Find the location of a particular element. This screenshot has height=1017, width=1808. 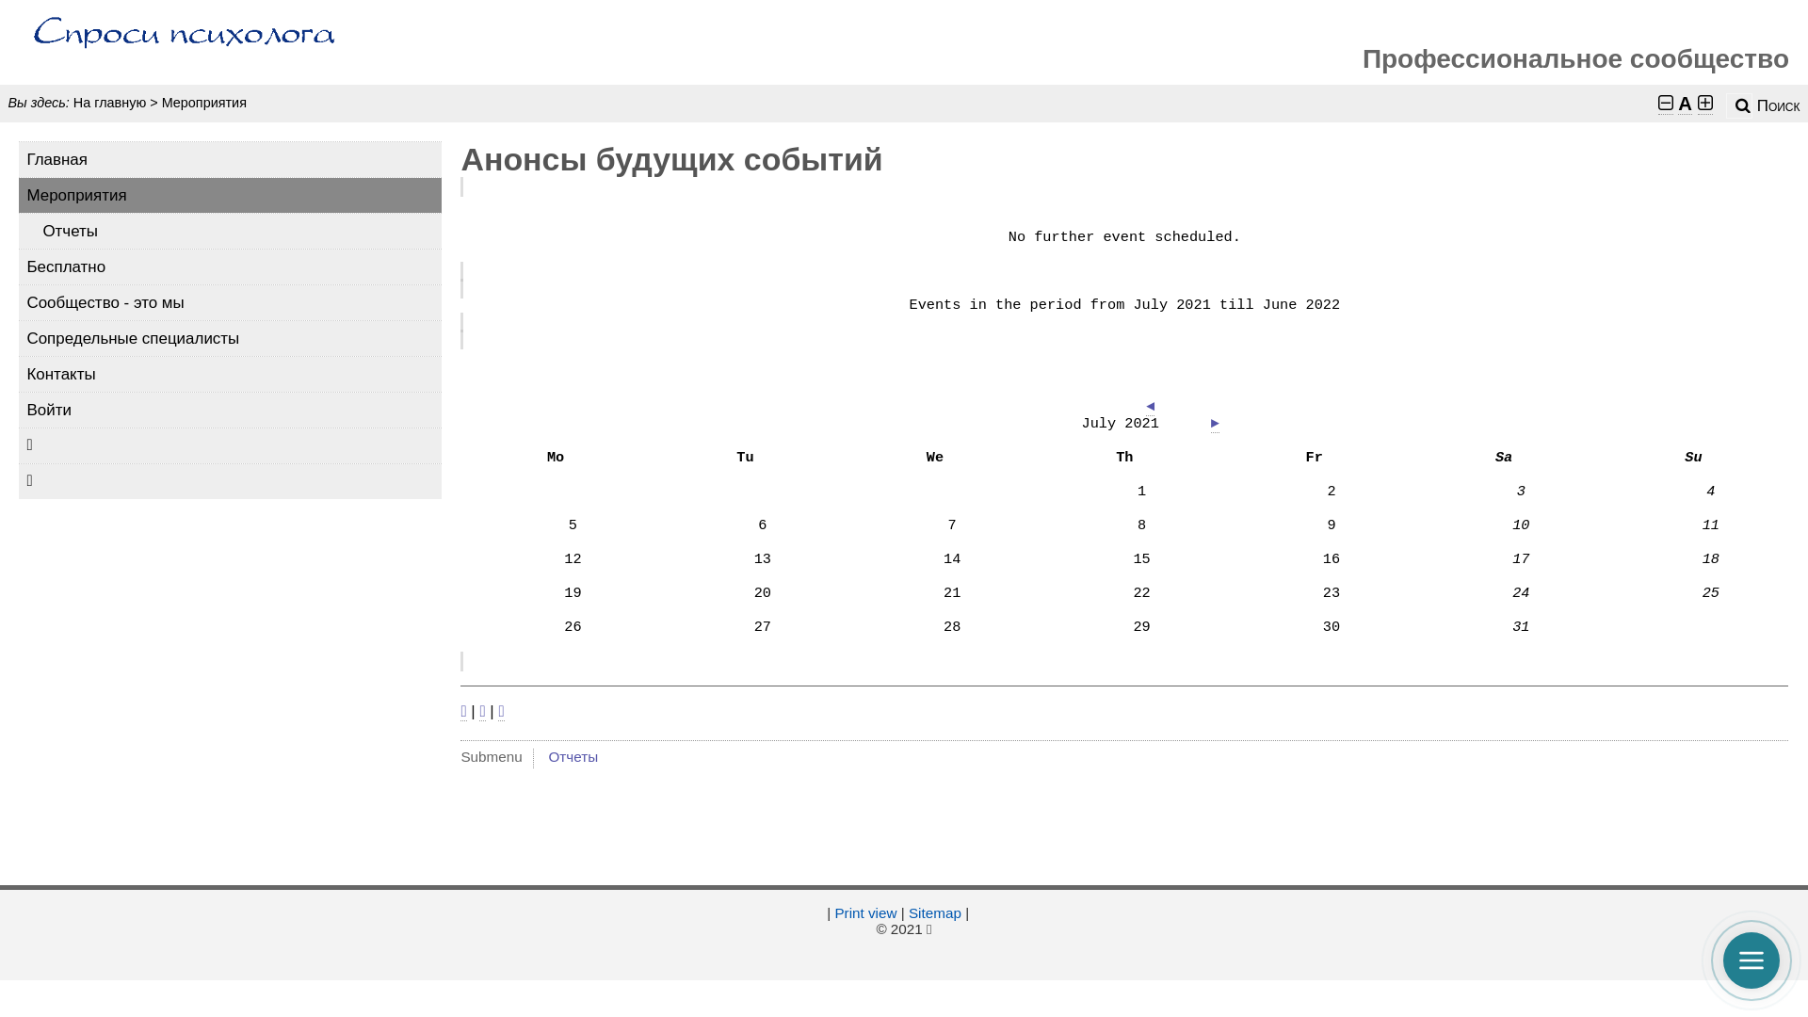

   is located at coordinates (977, 913).